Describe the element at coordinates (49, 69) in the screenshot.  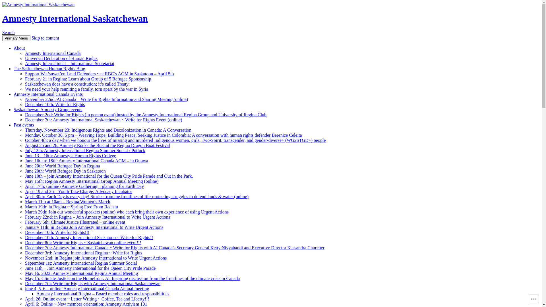
I see `The Saskatchewan Human Rights Blog` at that location.